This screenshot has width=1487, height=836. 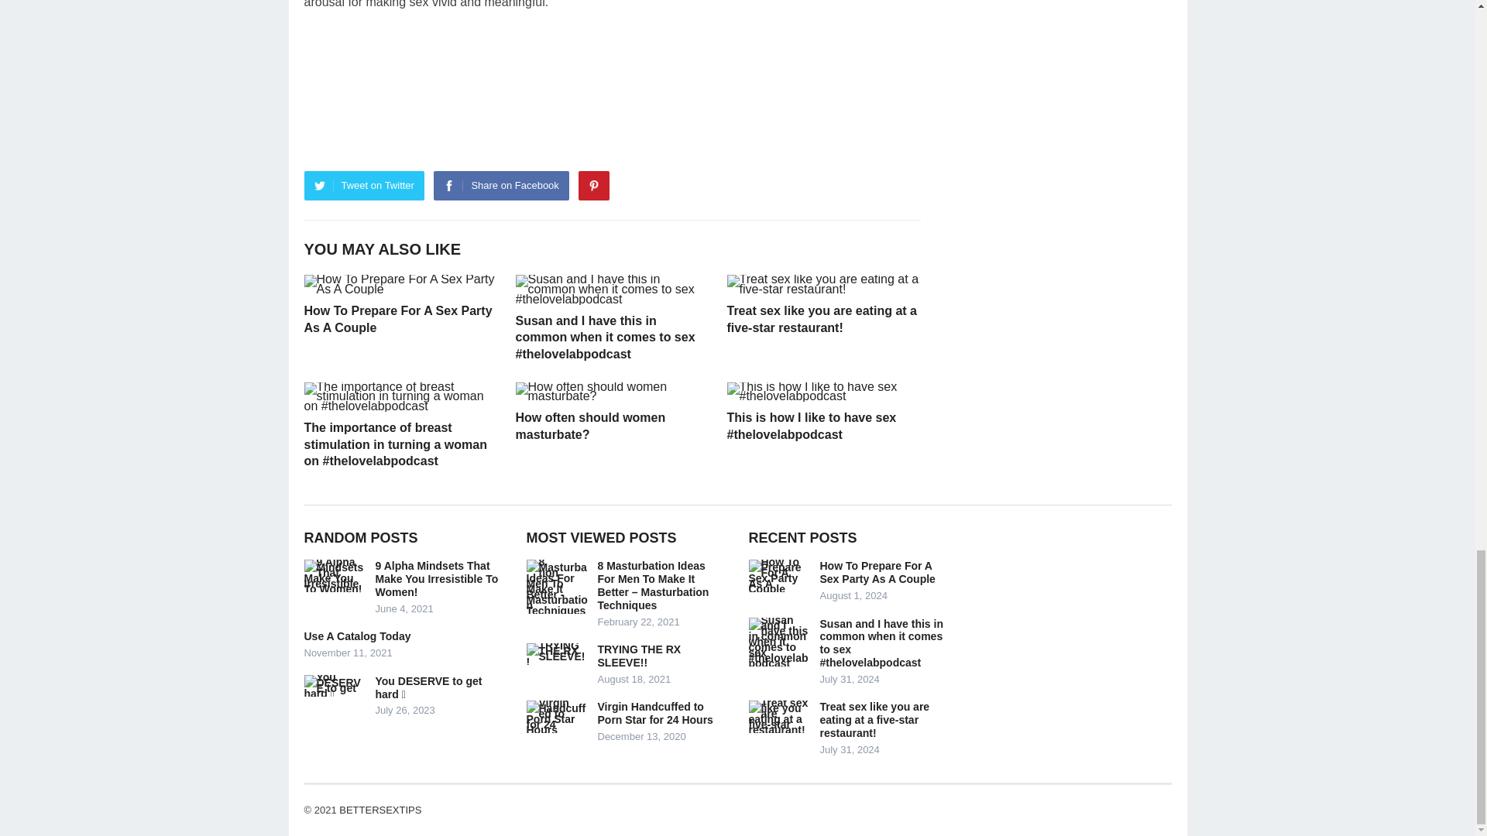 What do you see at coordinates (593, 186) in the screenshot?
I see `Pinterest` at bounding box center [593, 186].